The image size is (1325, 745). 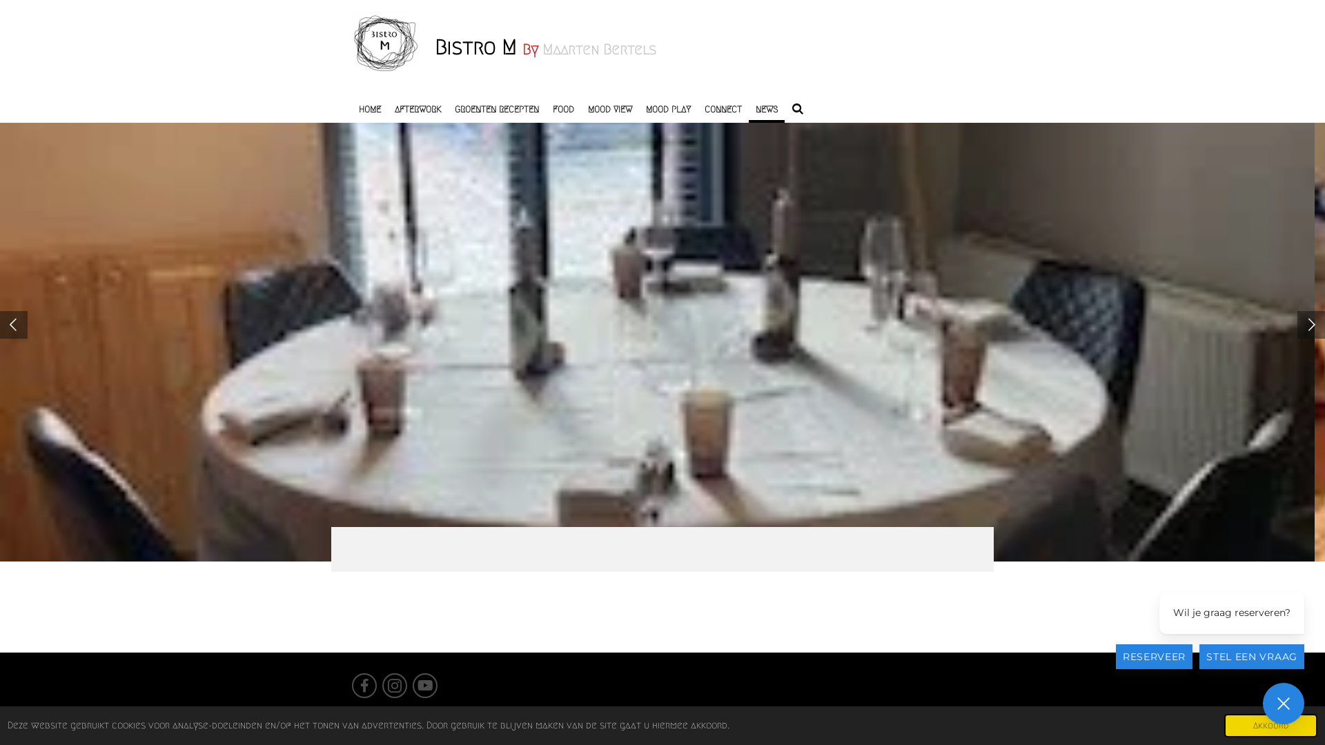 What do you see at coordinates (1271, 726) in the screenshot?
I see `Akkoord` at bounding box center [1271, 726].